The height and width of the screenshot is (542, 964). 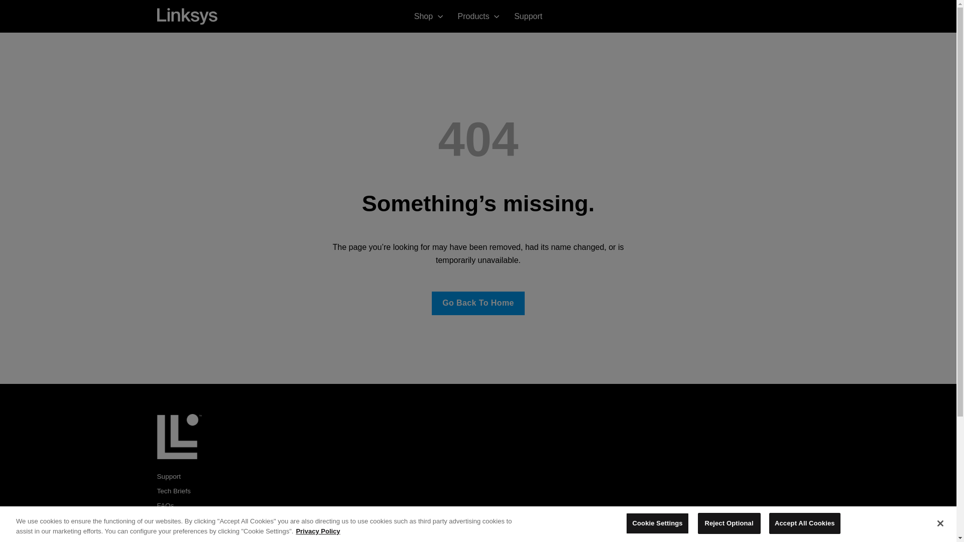 What do you see at coordinates (528, 16) in the screenshot?
I see `Support` at bounding box center [528, 16].